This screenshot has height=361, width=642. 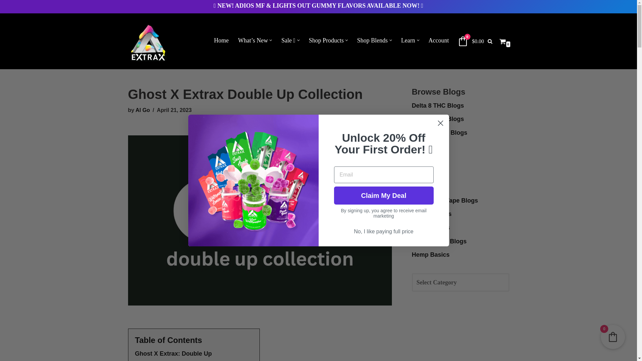 I want to click on Shop Products, so click(x=326, y=40).